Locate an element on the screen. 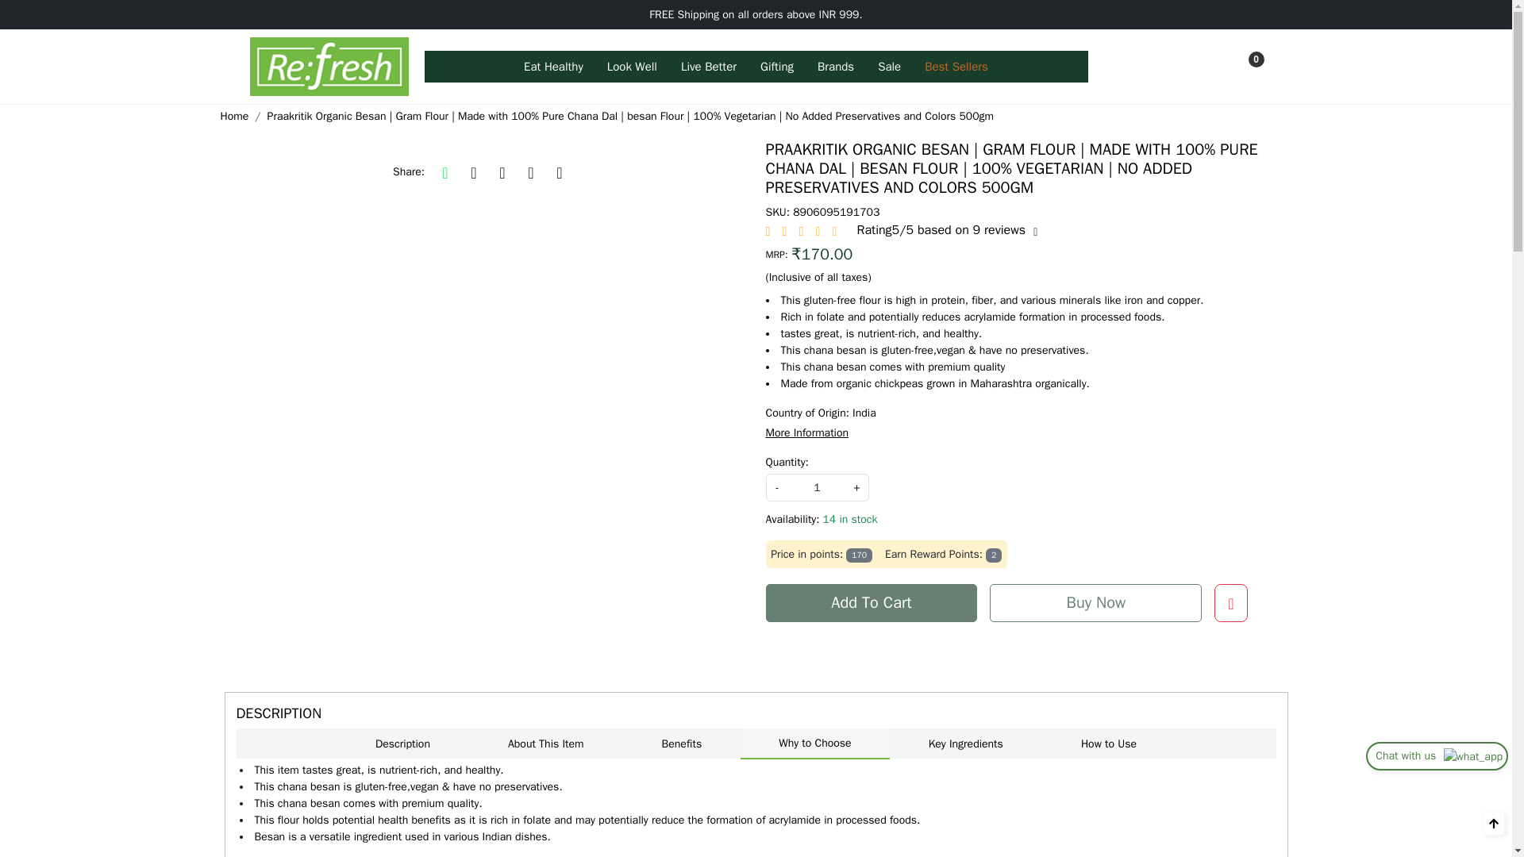  Home is located at coordinates (329, 67).